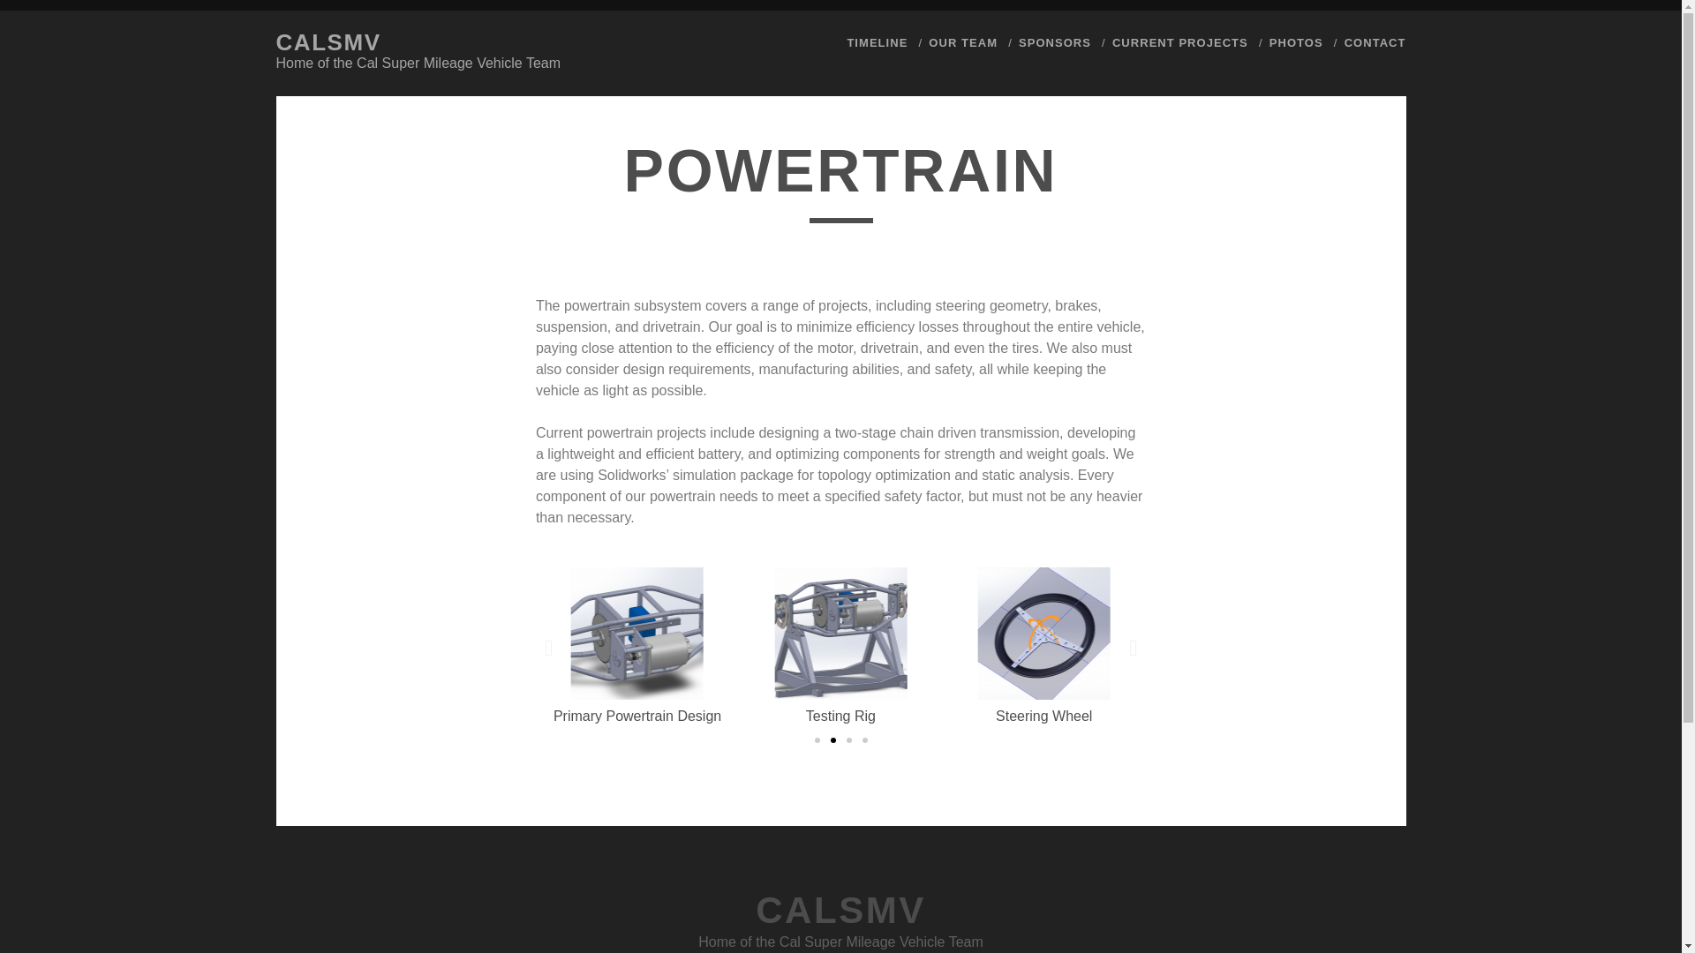 Image resolution: width=1695 pixels, height=953 pixels. Describe the element at coordinates (327, 42) in the screenshot. I see `calsmv` at that location.